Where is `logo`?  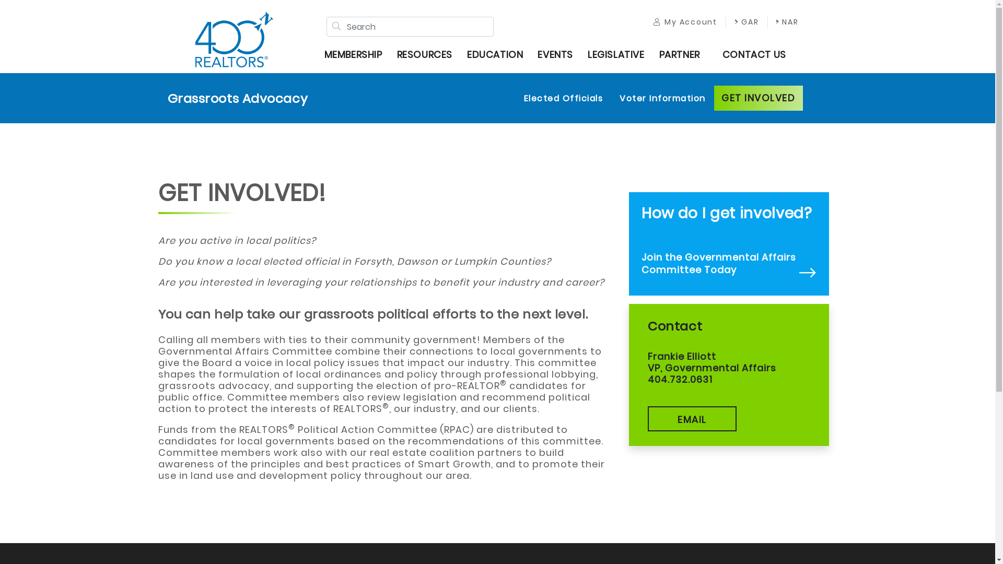 logo is located at coordinates (234, 40).